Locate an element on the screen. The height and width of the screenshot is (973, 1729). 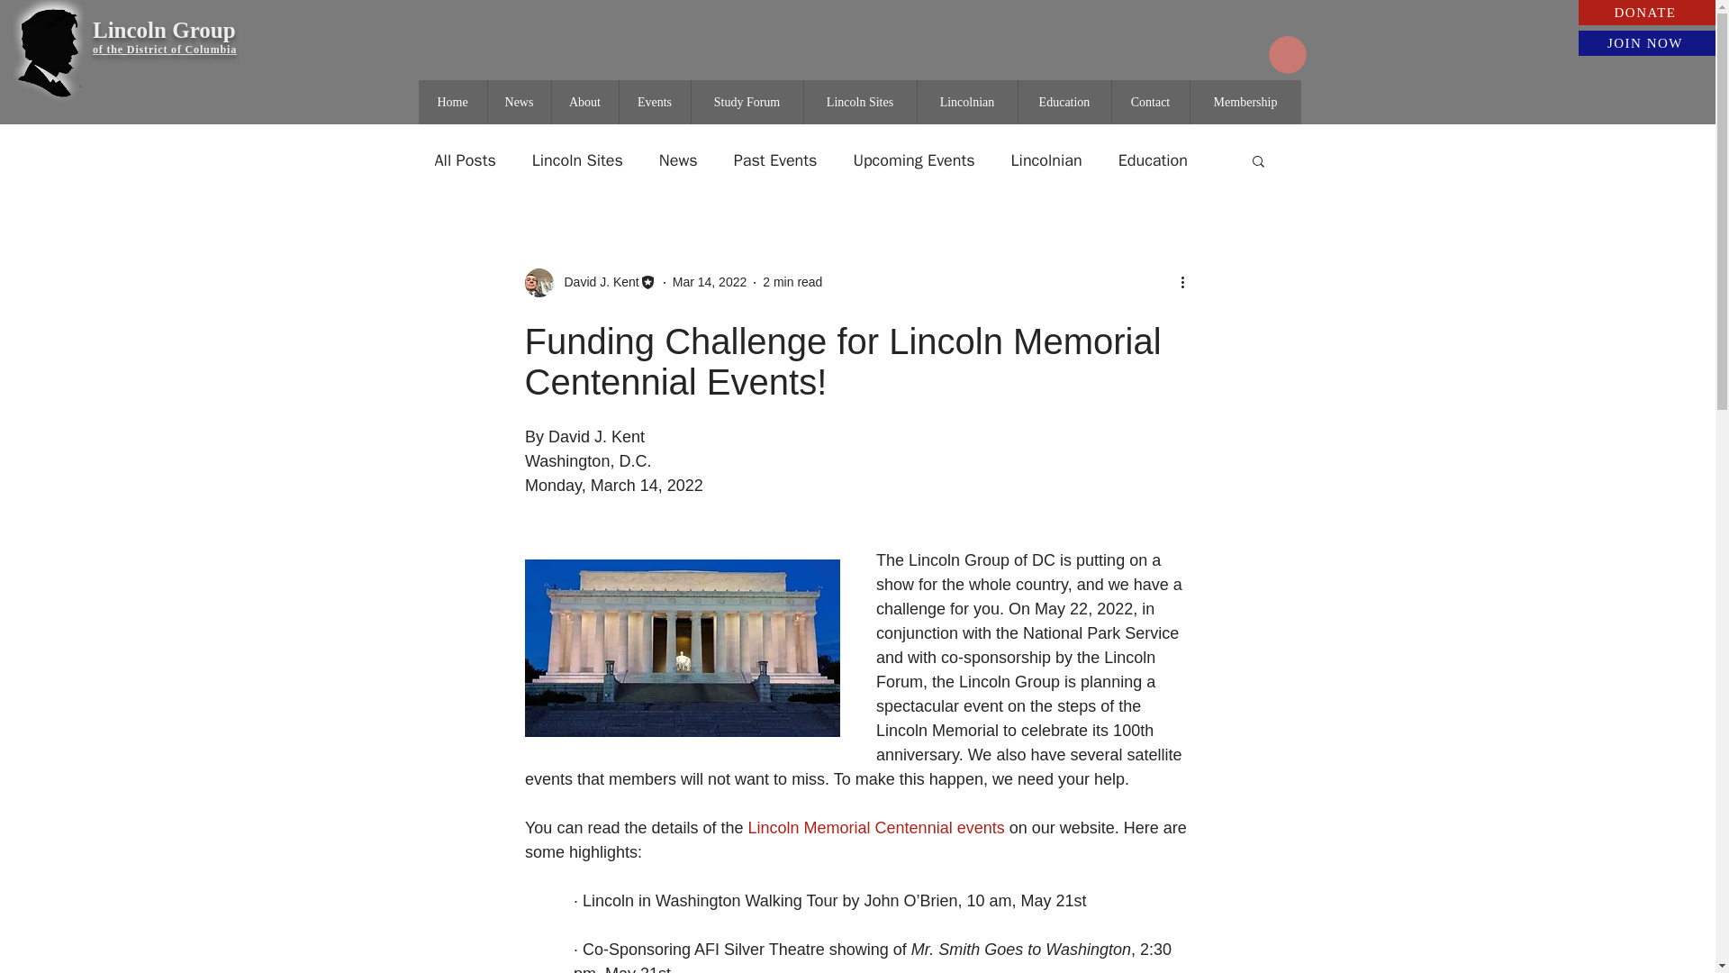
Lincoln Group is located at coordinates (164, 31).